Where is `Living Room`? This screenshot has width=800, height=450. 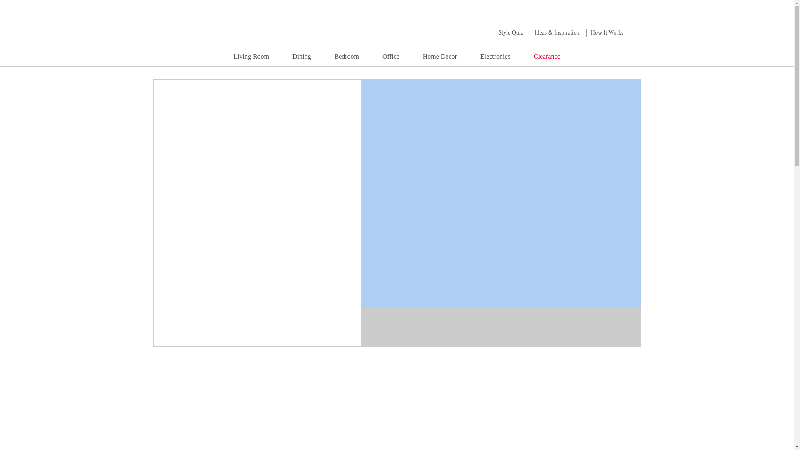 Living Room is located at coordinates (251, 56).